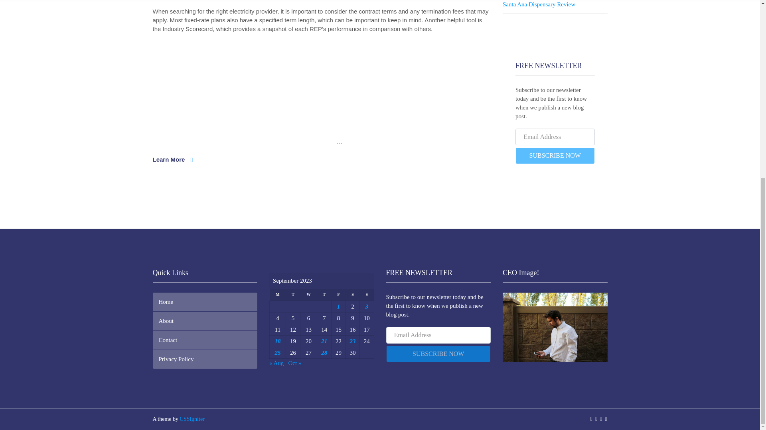 The height and width of the screenshot is (430, 766). What do you see at coordinates (277, 341) in the screenshot?
I see `18` at bounding box center [277, 341].